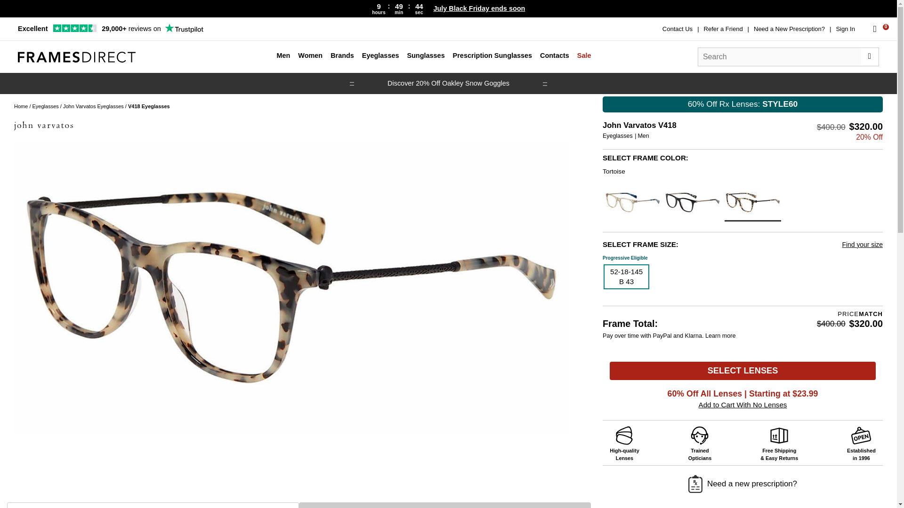 This screenshot has width=904, height=508. Describe the element at coordinates (789, 29) in the screenshot. I see `Need a New Prescription?` at that location.